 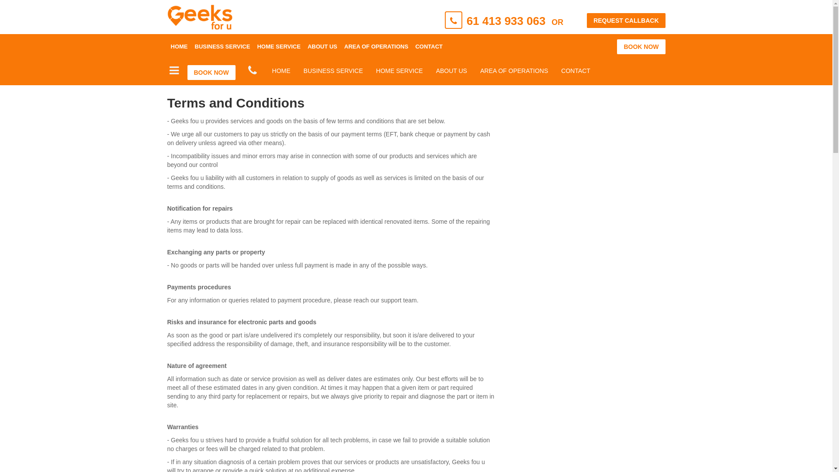 What do you see at coordinates (514, 71) in the screenshot?
I see `AREA OF OPERATIONS` at bounding box center [514, 71].